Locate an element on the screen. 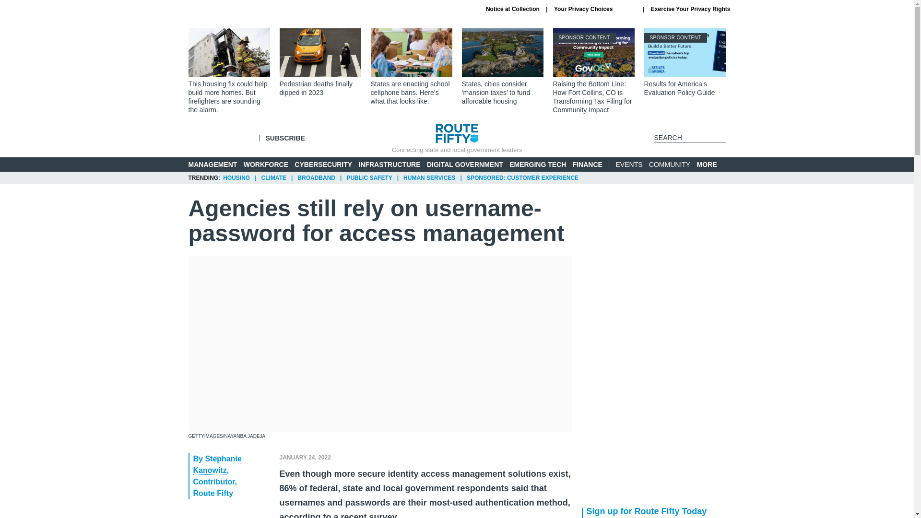 Image resolution: width=921 pixels, height=518 pixels. INFRASTRUCTURE is located at coordinates (389, 164).